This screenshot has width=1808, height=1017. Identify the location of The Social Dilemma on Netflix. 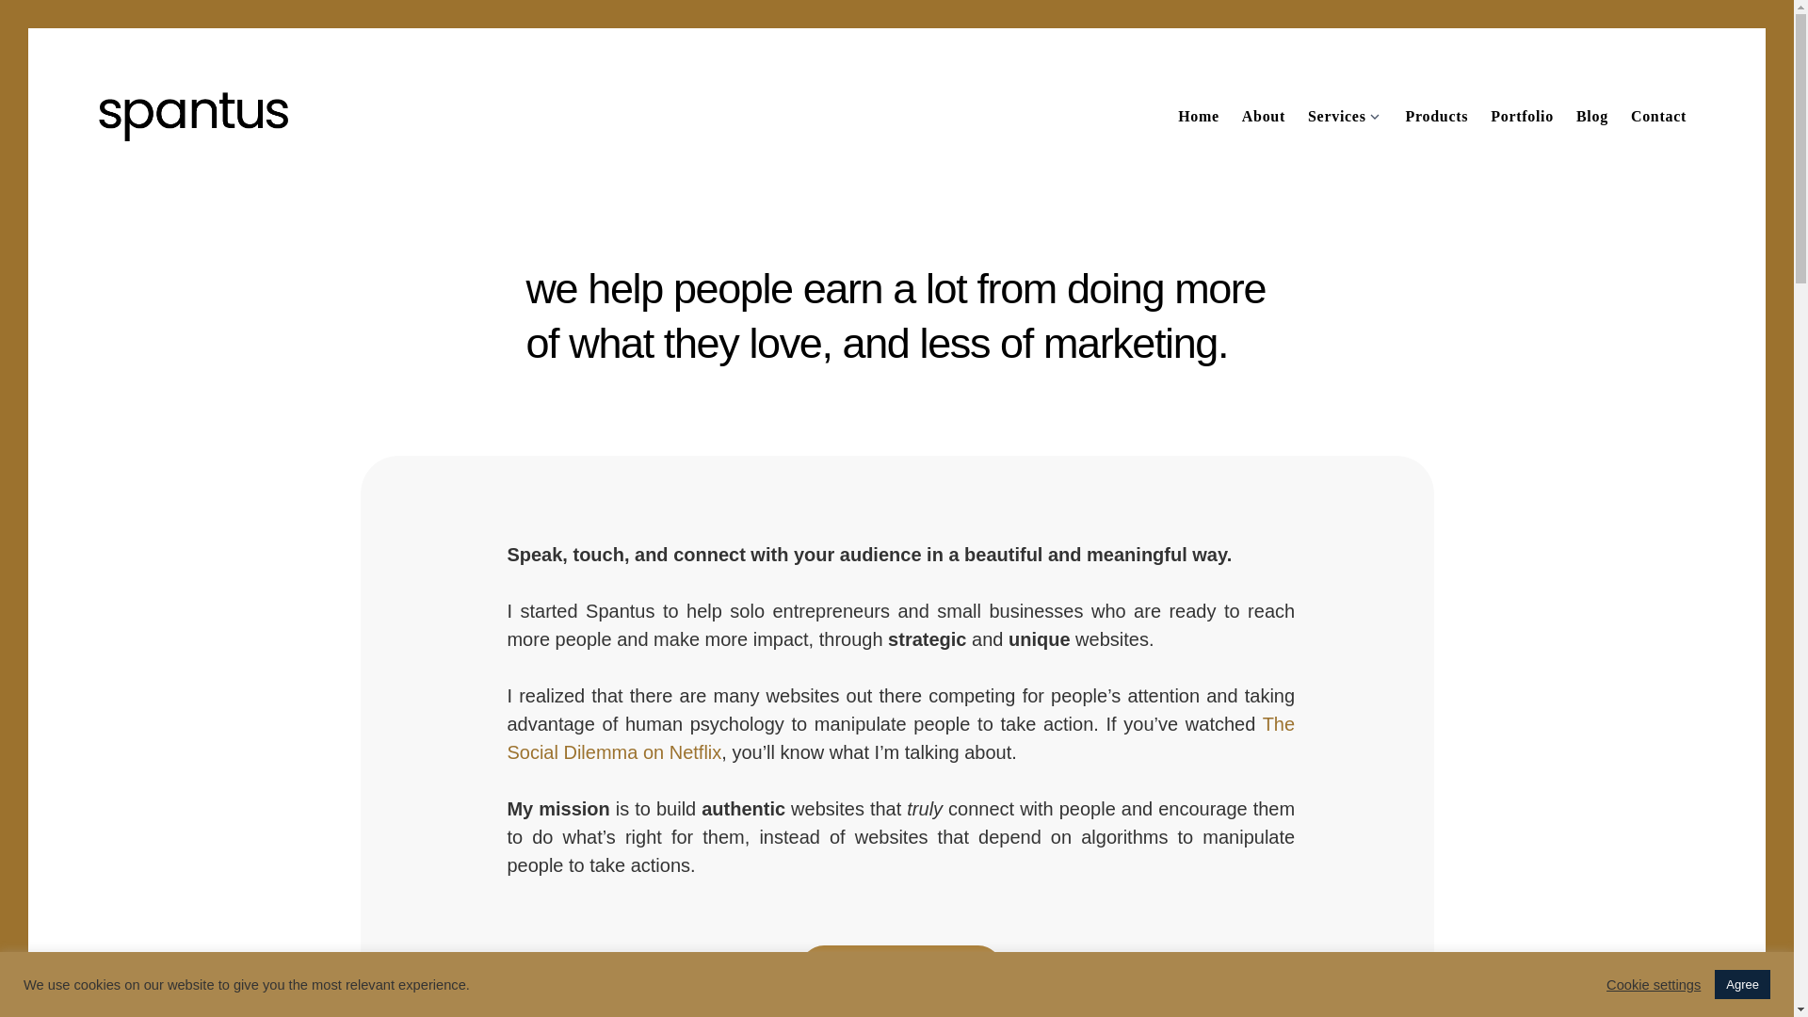
(900, 738).